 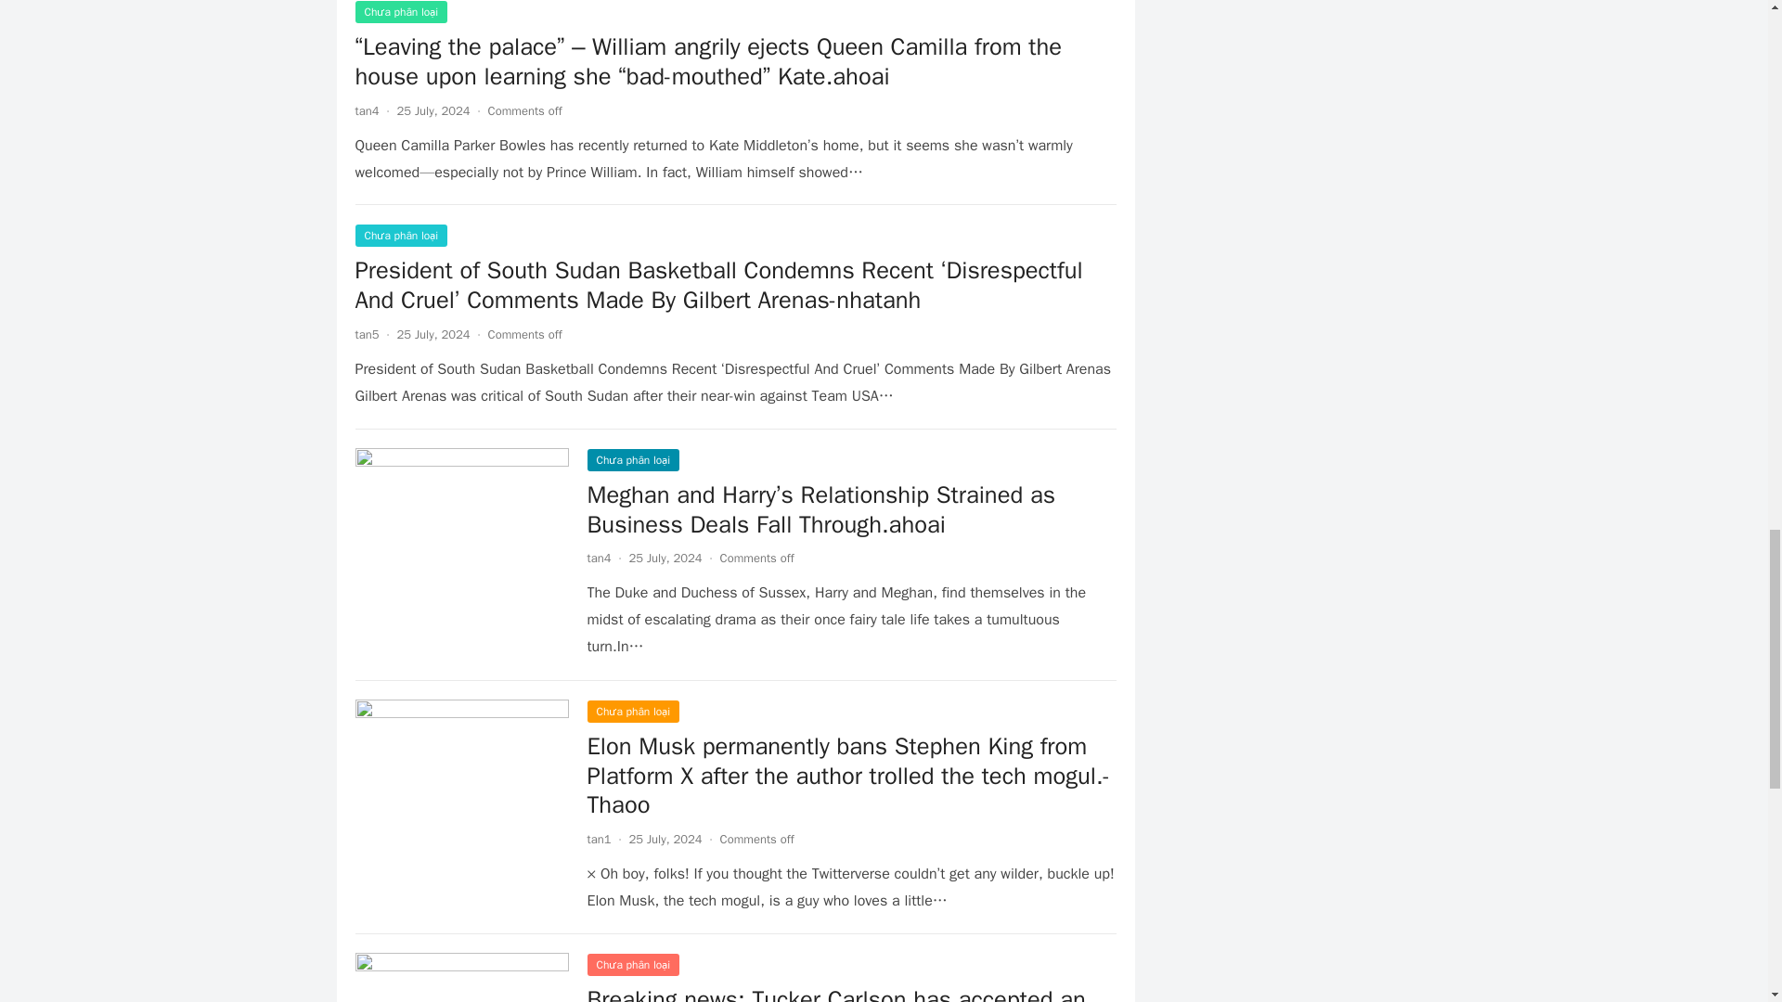 What do you see at coordinates (366, 111) in the screenshot?
I see `Posts by tan4` at bounding box center [366, 111].